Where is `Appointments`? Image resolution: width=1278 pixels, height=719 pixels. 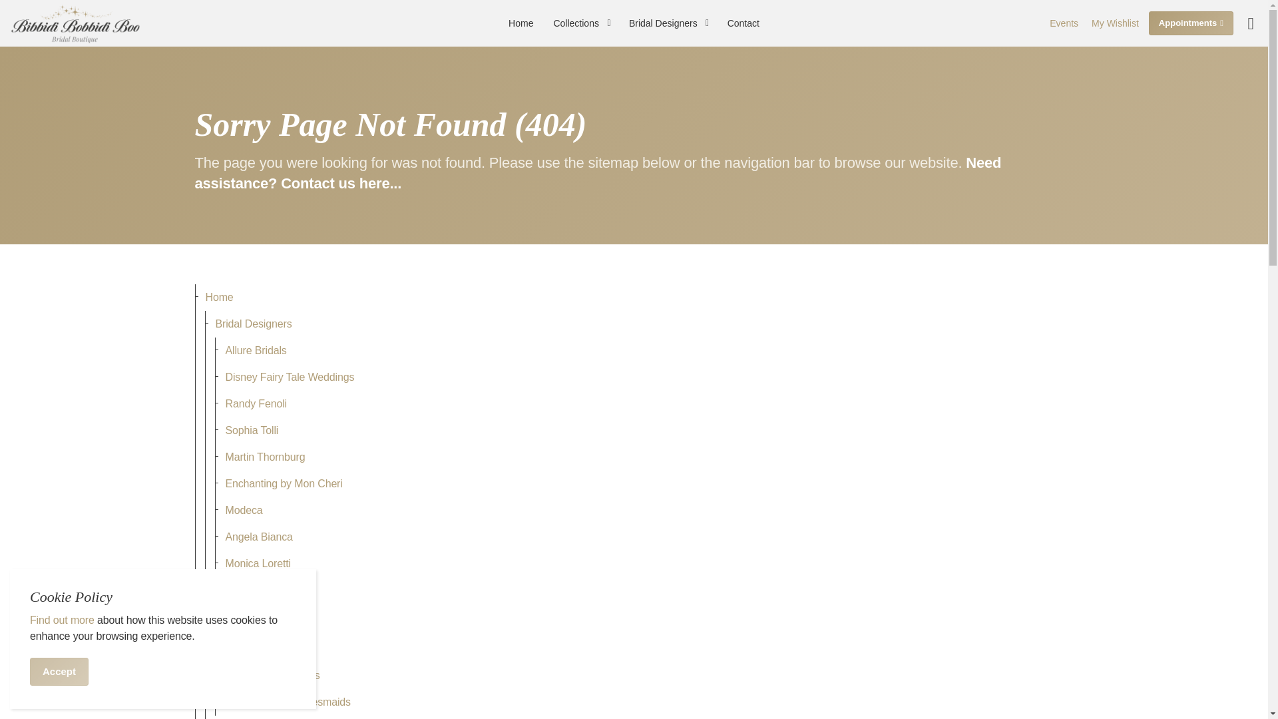
Appointments is located at coordinates (1191, 23).